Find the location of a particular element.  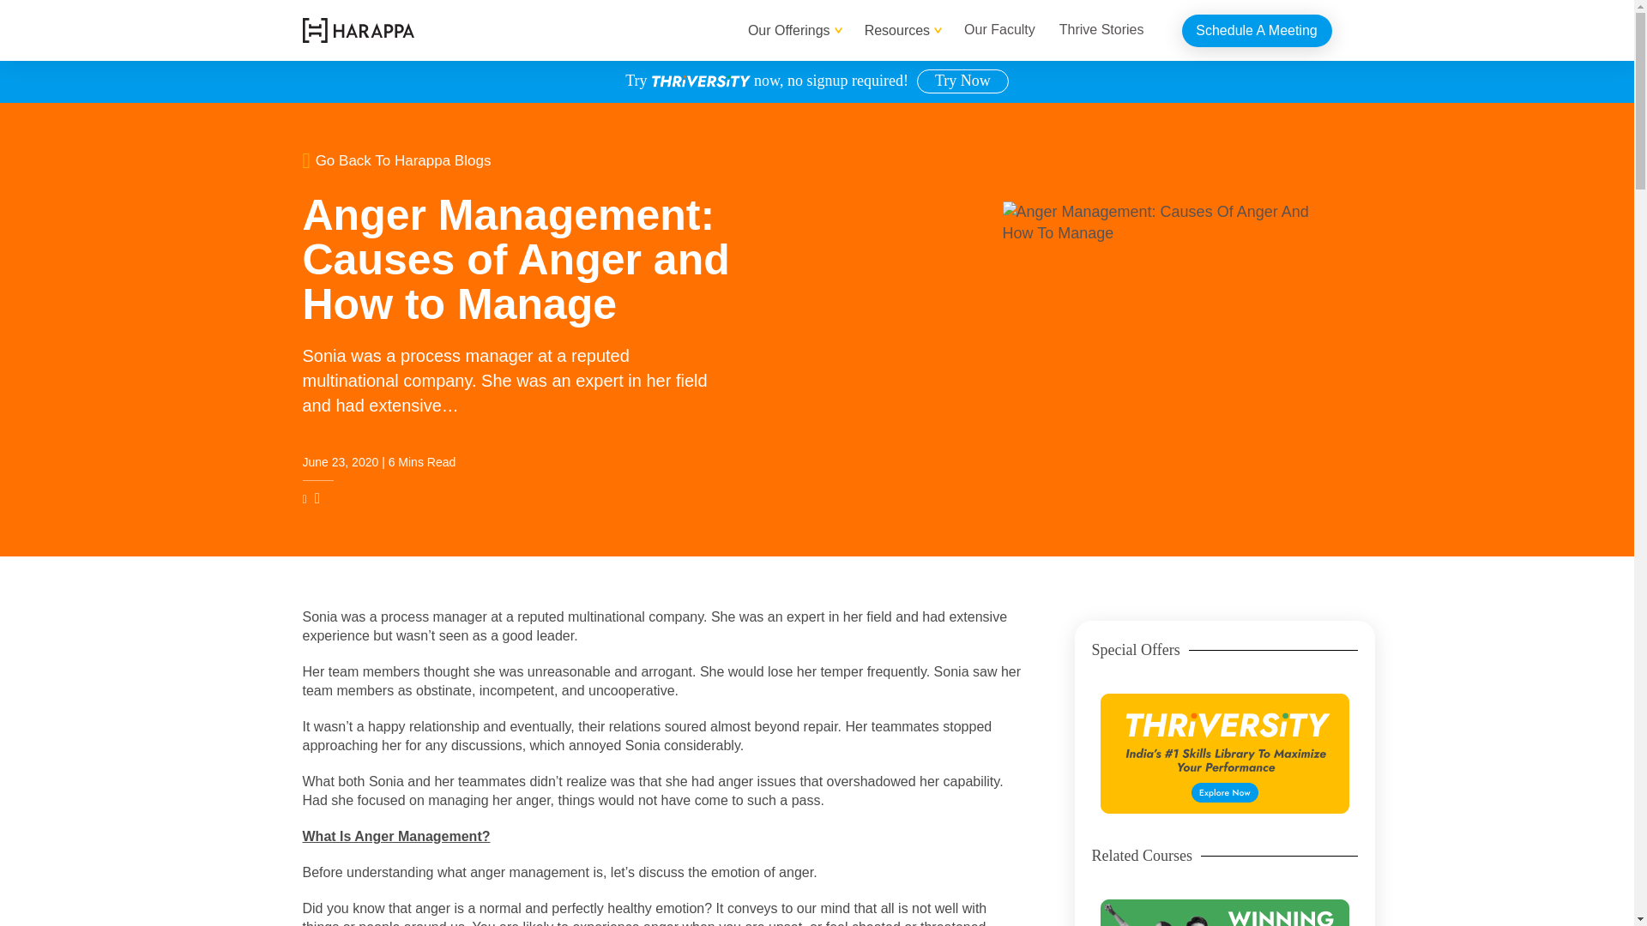

Go Back To Harappa Blogs is located at coordinates (559, 159).